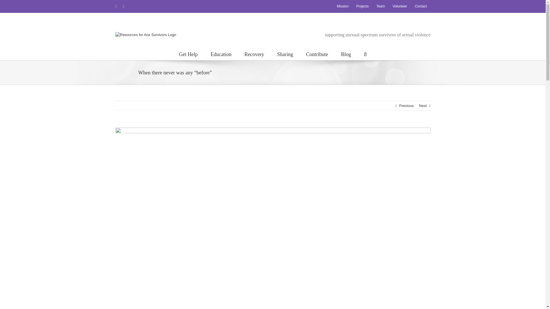 This screenshot has width=550, height=309. I want to click on Projects, so click(362, 6).